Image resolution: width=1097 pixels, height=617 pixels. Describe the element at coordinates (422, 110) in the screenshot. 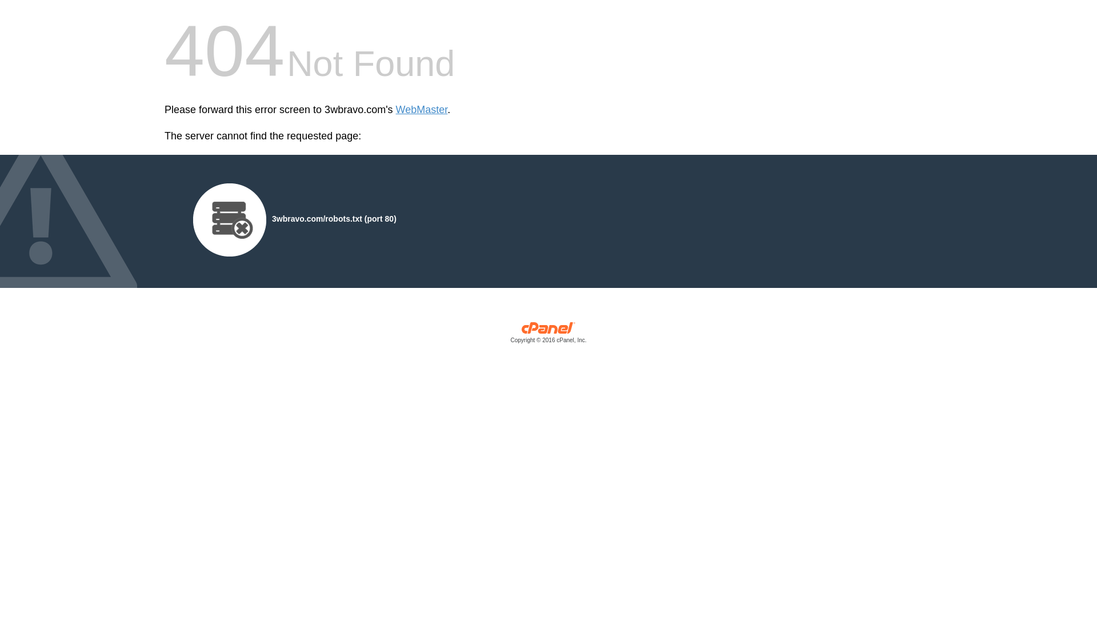

I see `WebMaster` at that location.